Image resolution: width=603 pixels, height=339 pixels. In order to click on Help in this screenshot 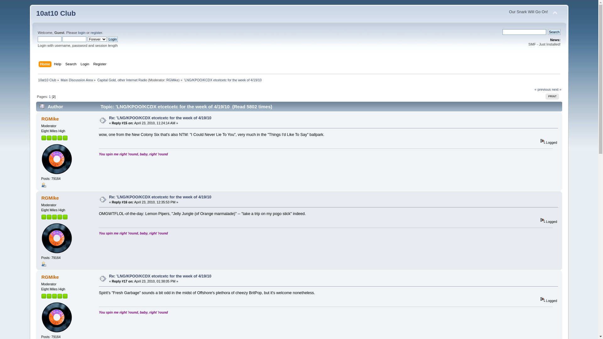, I will do `click(58, 65)`.